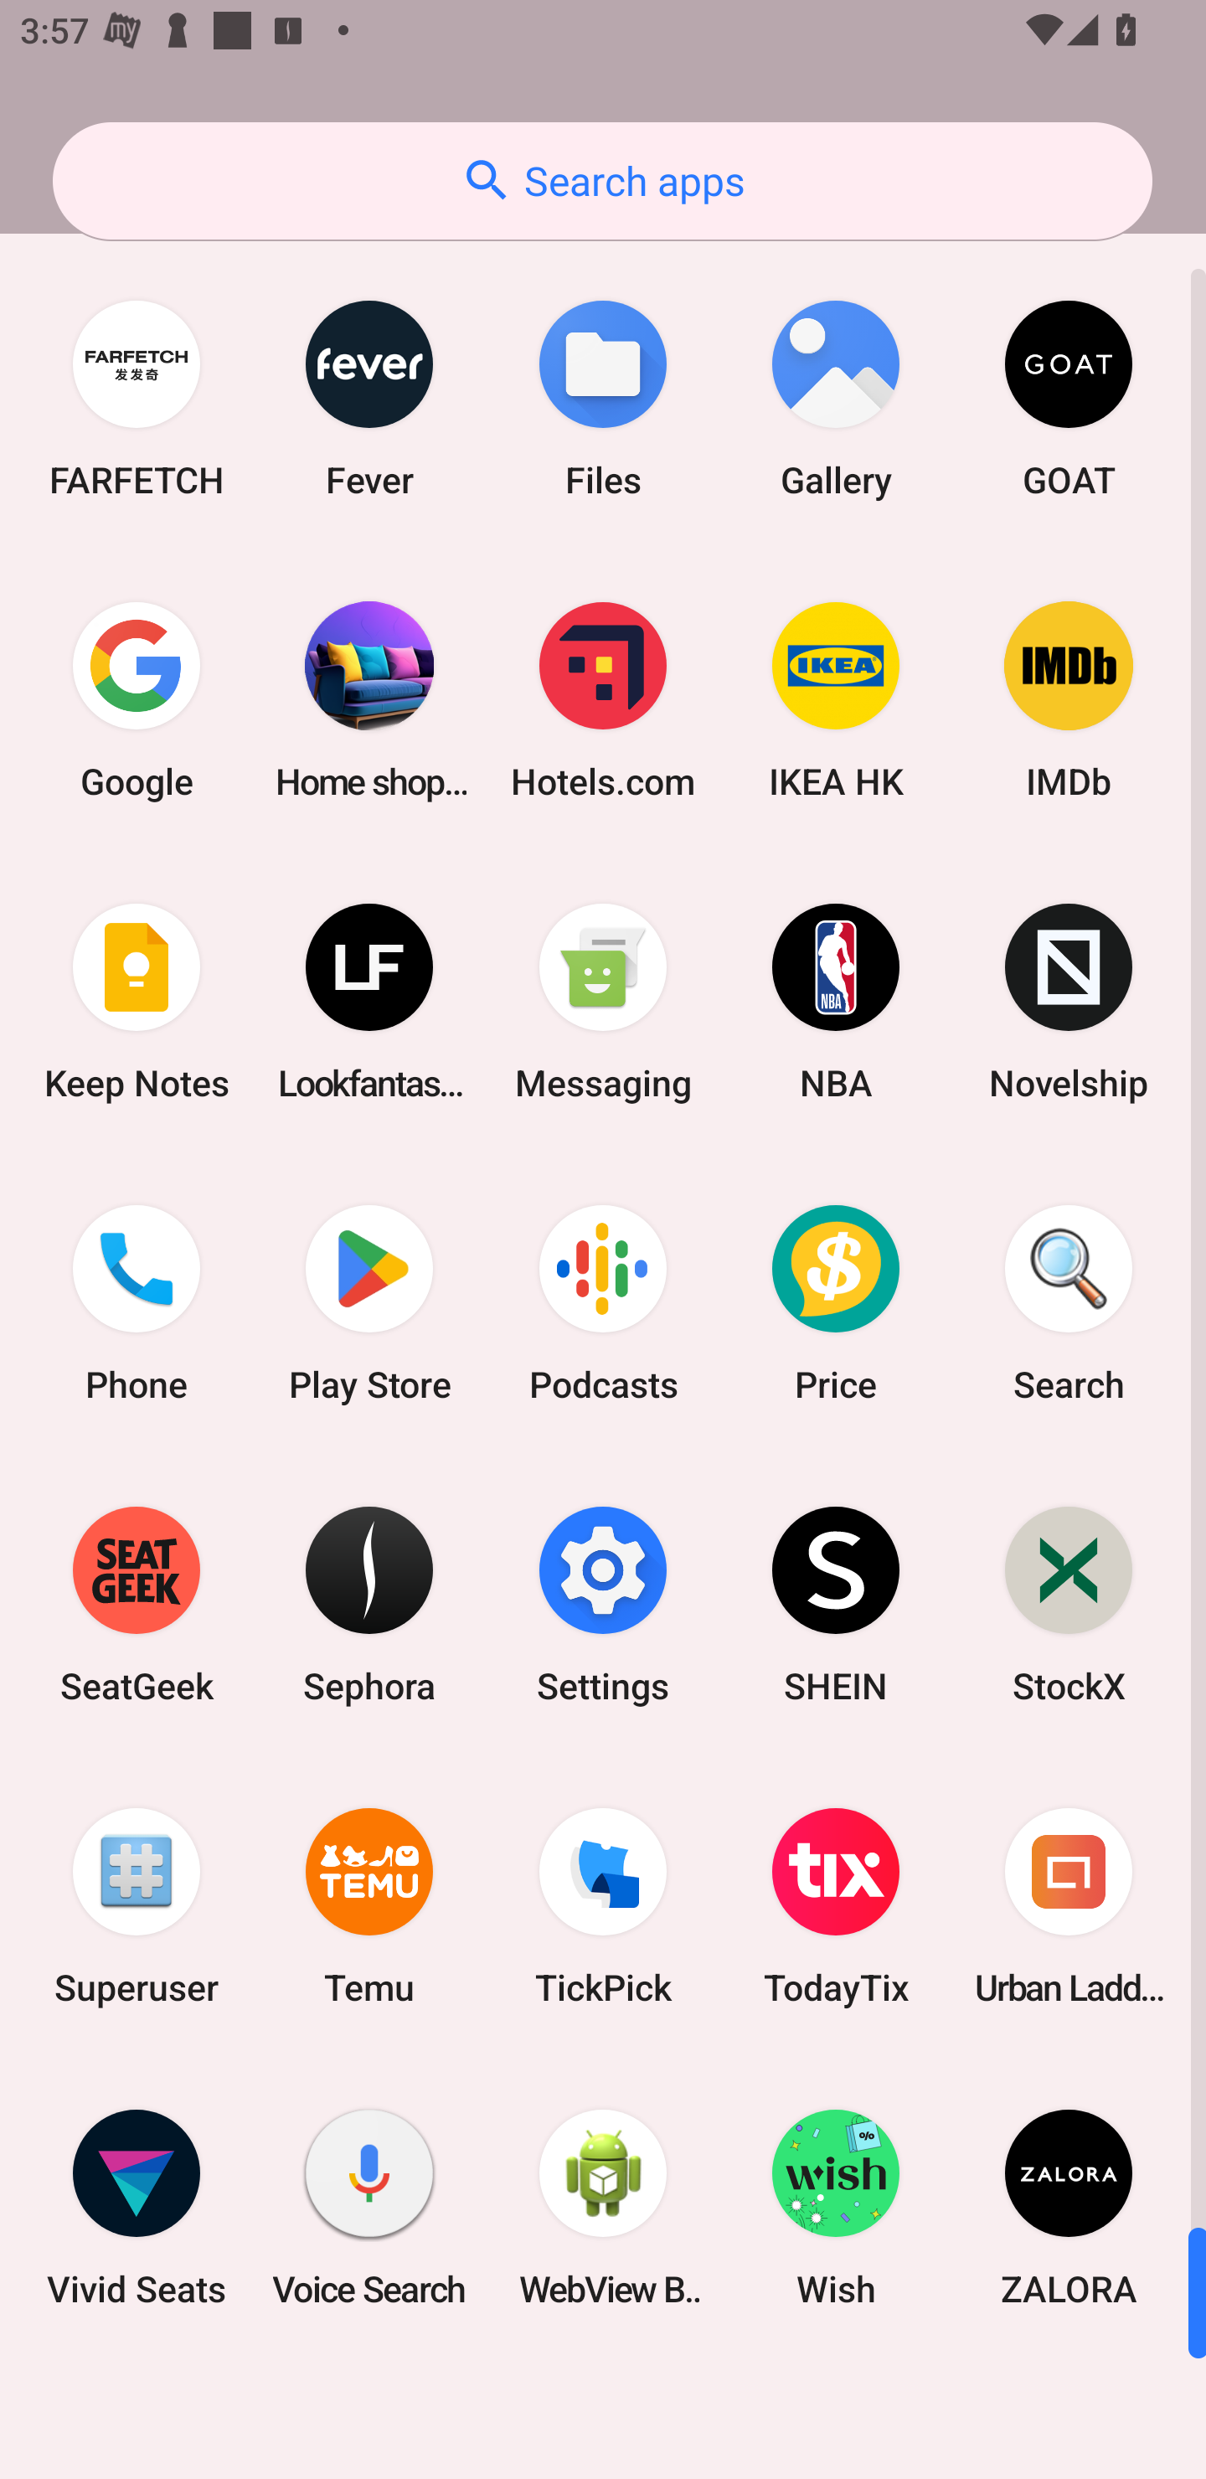  What do you see at coordinates (1069, 1002) in the screenshot?
I see `Novelship` at bounding box center [1069, 1002].